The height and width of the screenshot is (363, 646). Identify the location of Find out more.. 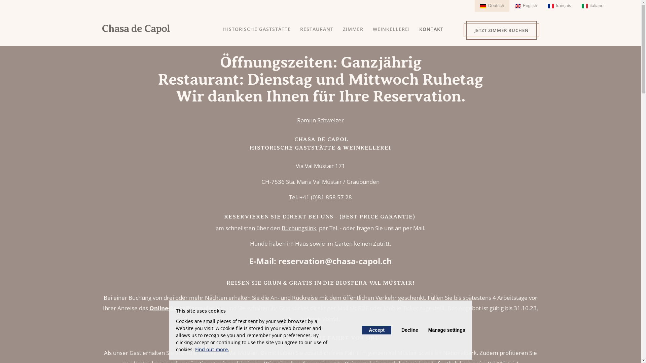
(212, 350).